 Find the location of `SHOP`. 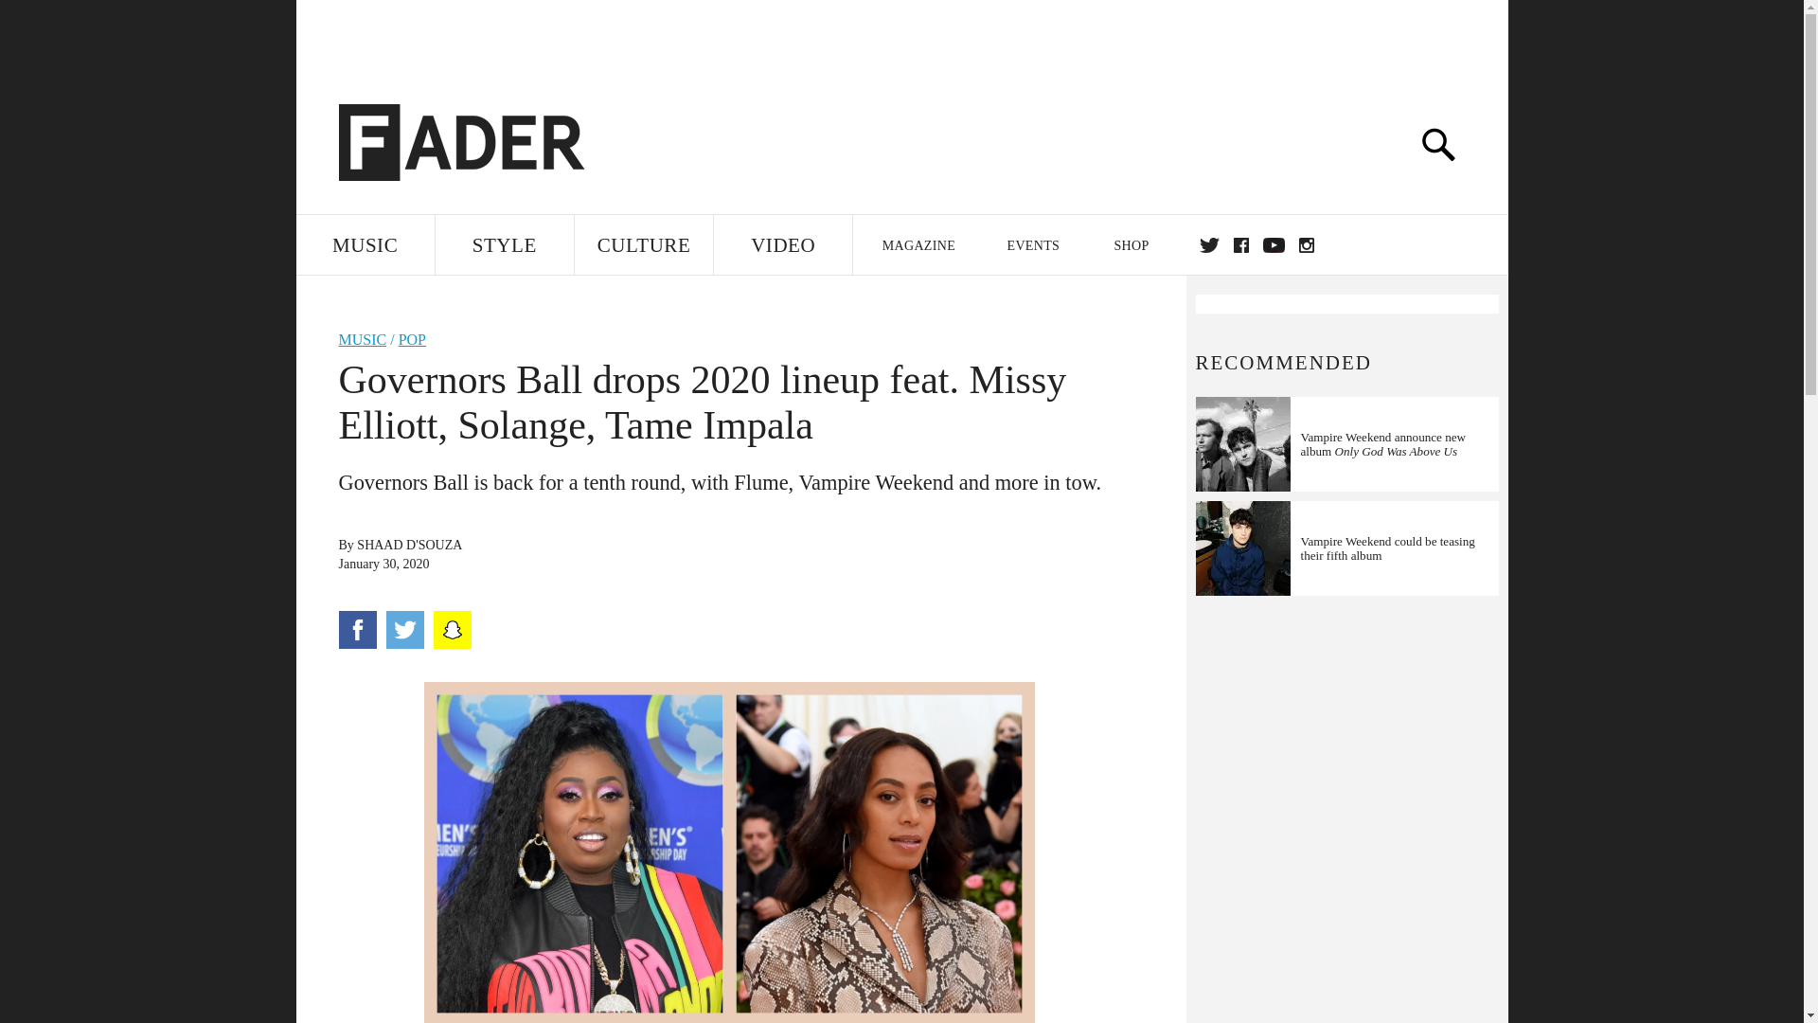

SHOP is located at coordinates (1131, 244).